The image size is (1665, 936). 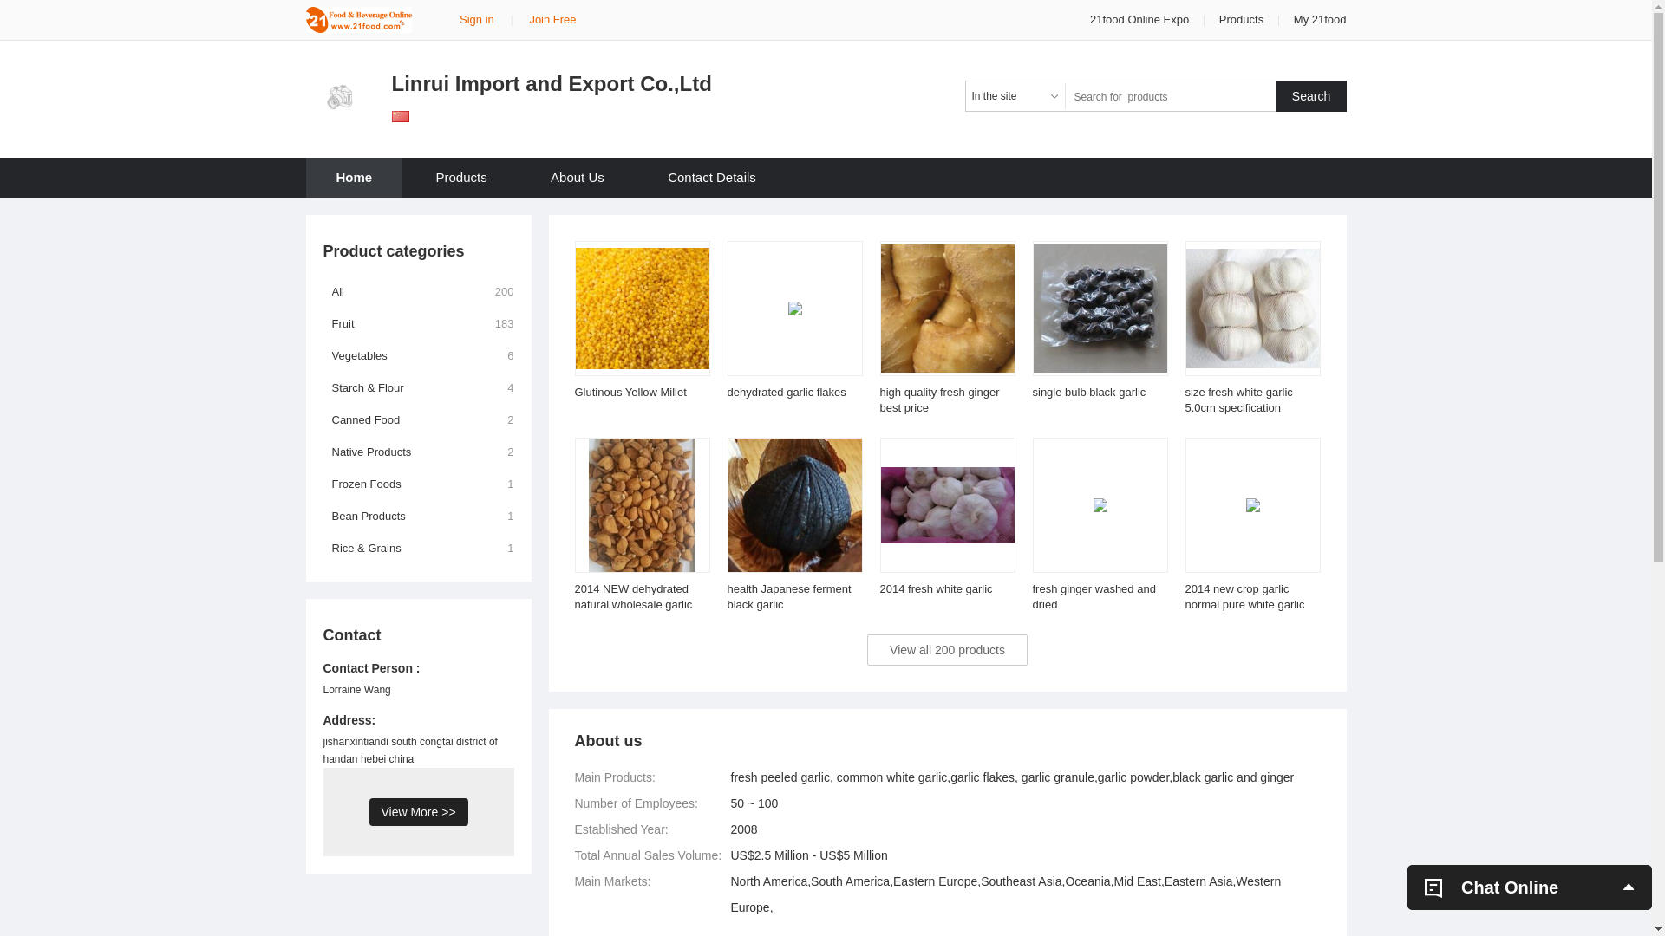 I want to click on 21food Online Expo, so click(x=1141, y=19).